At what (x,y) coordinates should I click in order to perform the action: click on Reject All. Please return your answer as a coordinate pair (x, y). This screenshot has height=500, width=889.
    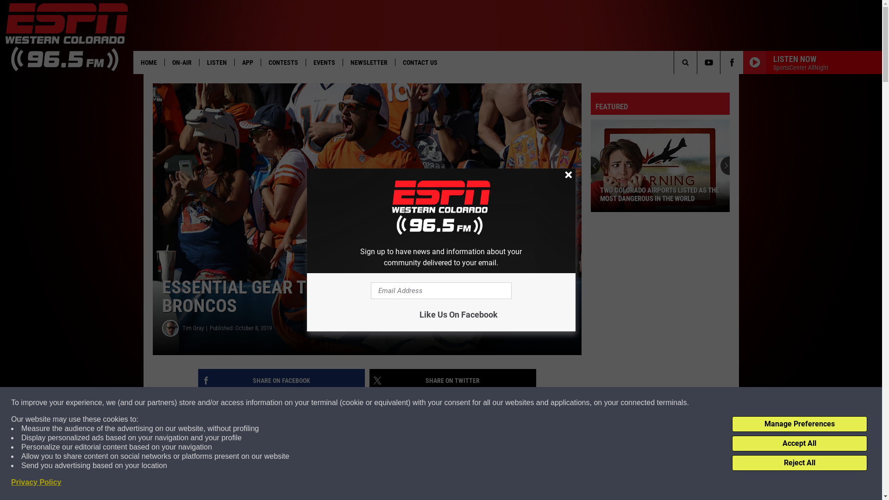
    Looking at the image, I should click on (800, 463).